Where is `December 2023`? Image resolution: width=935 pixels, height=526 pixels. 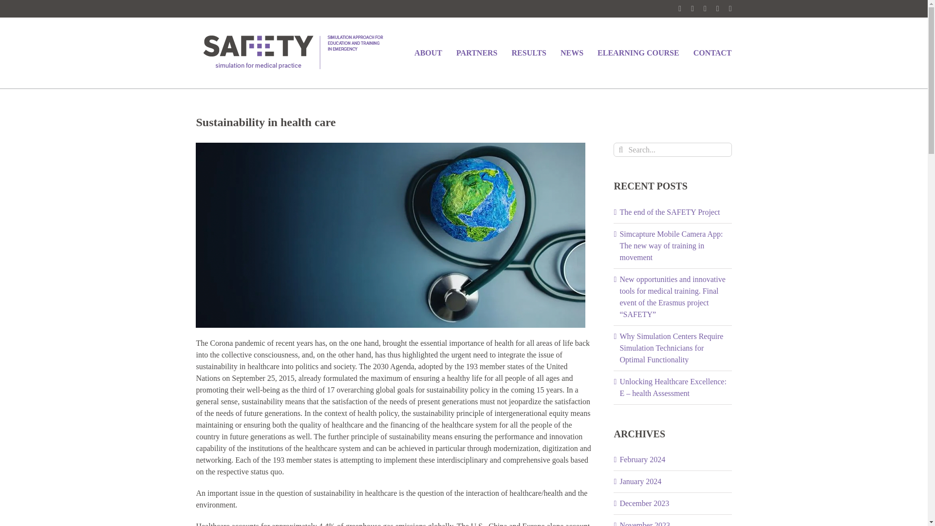 December 2023 is located at coordinates (644, 503).